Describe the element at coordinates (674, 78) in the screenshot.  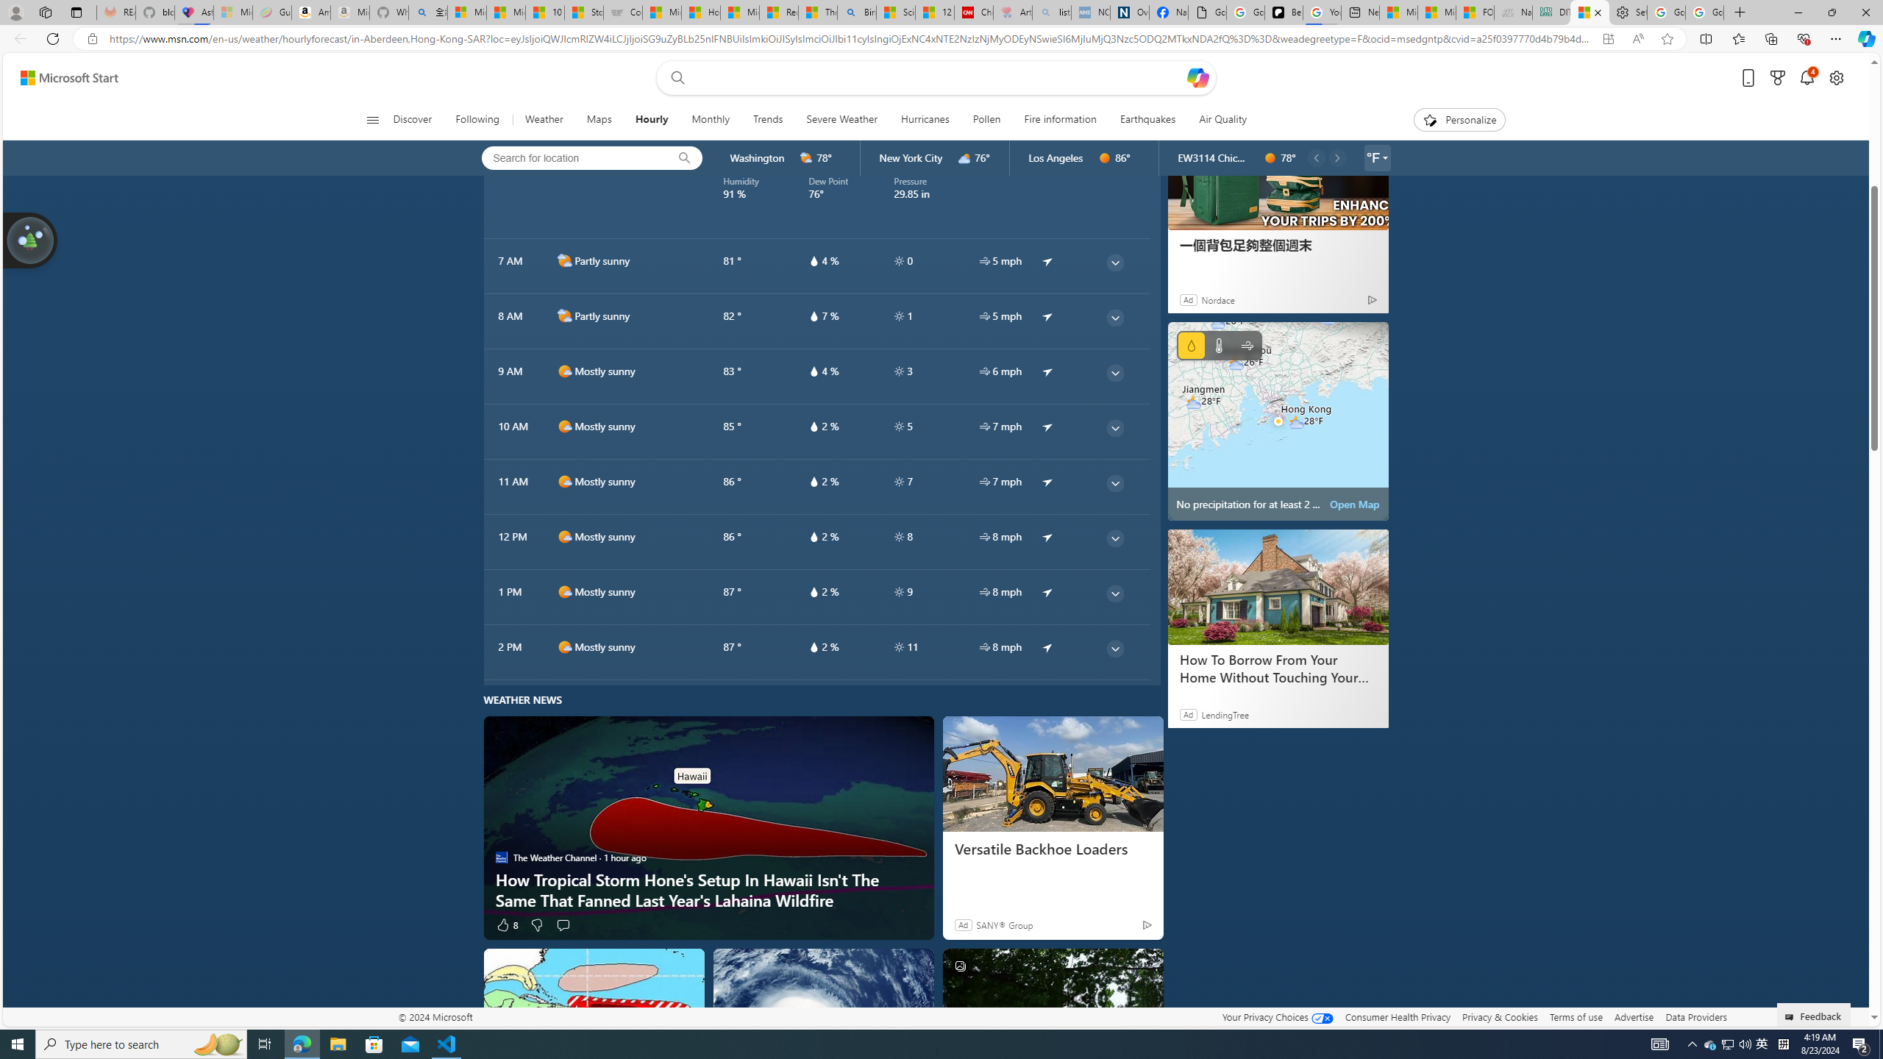
I see `Web search` at that location.